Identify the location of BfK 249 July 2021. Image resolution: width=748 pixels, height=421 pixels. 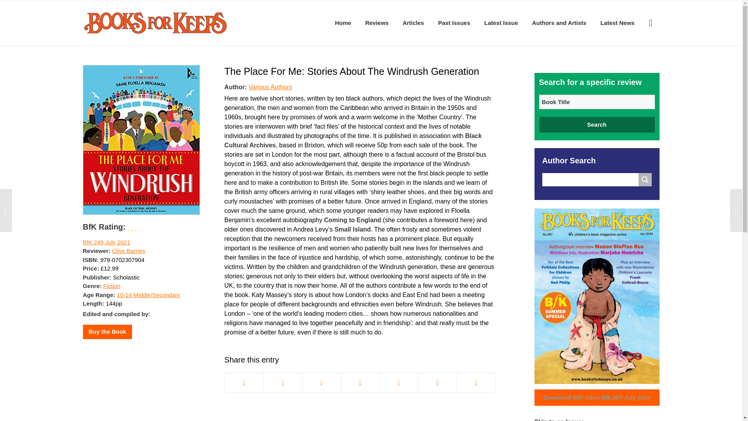
(106, 242).